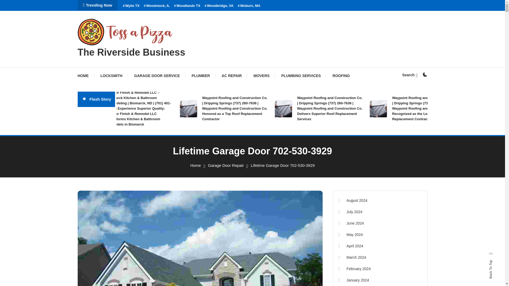  Describe the element at coordinates (341, 76) in the screenshot. I see `ROOFING` at that location.